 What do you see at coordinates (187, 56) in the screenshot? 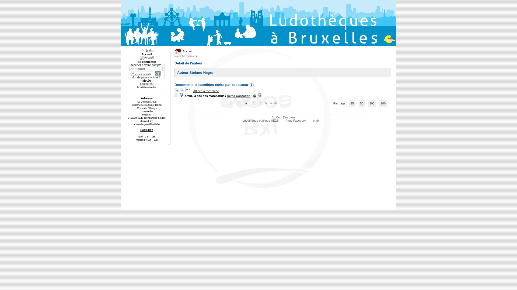
I see `Nouvelle recherche` at bounding box center [187, 56].